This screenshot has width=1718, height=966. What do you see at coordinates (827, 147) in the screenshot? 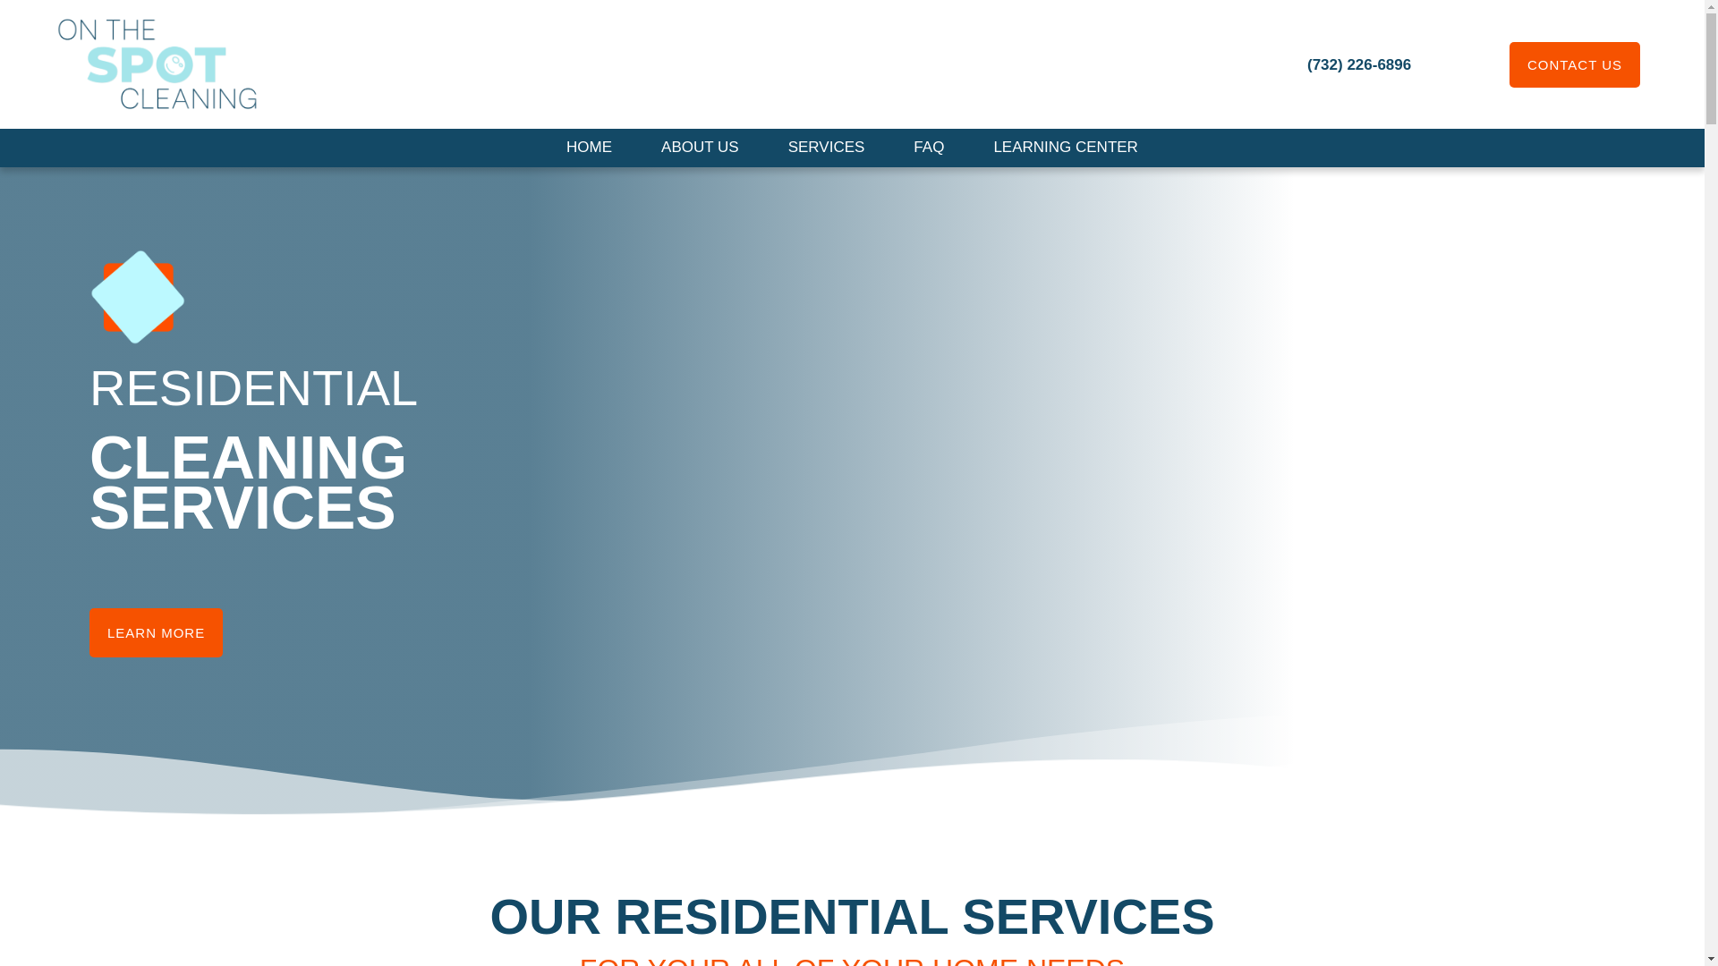
I see `SERVICES` at bounding box center [827, 147].